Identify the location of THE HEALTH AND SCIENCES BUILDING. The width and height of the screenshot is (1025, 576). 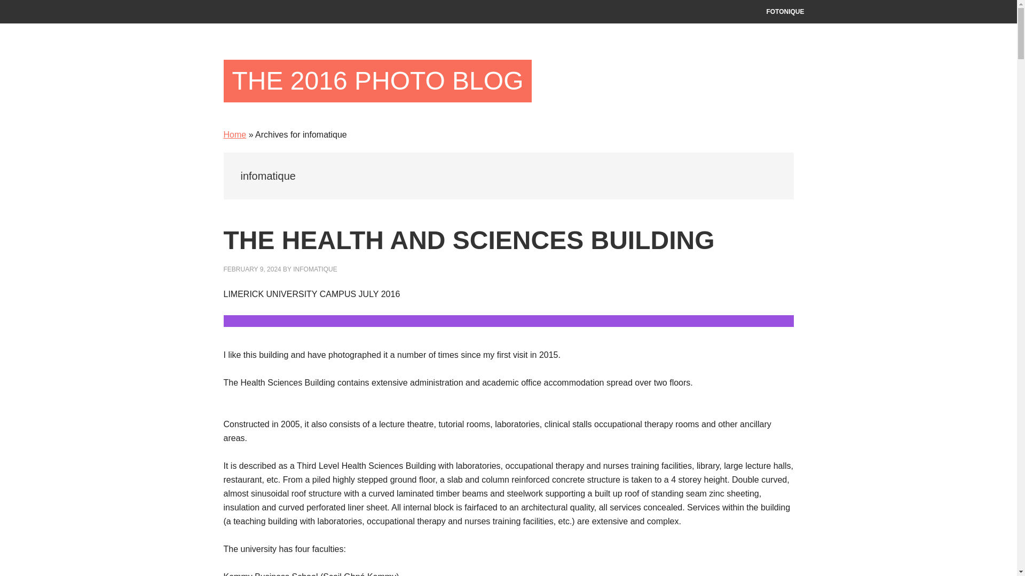
(469, 240).